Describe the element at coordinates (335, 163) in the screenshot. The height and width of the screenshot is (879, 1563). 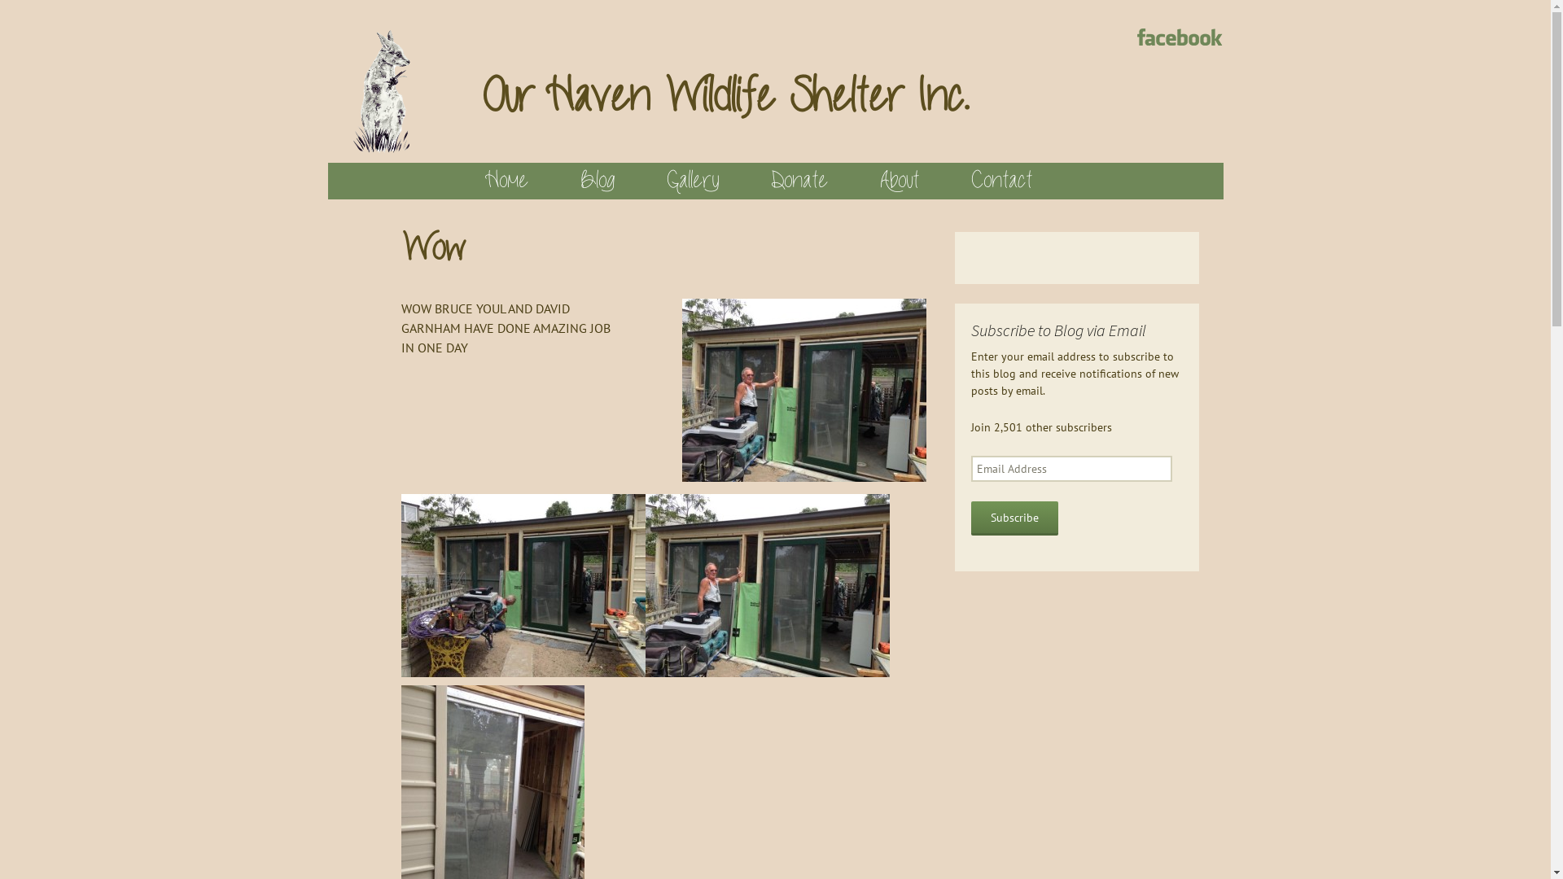
I see `Skip to content` at that location.